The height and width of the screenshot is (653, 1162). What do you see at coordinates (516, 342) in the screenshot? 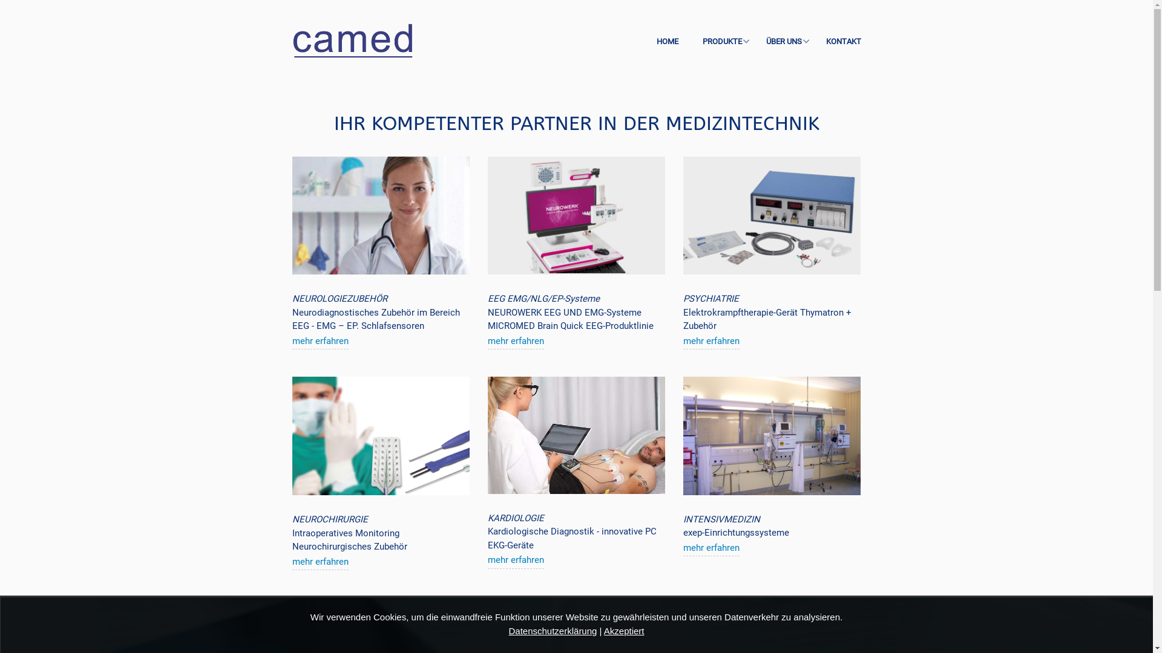
I see `mehr erfahren` at bounding box center [516, 342].